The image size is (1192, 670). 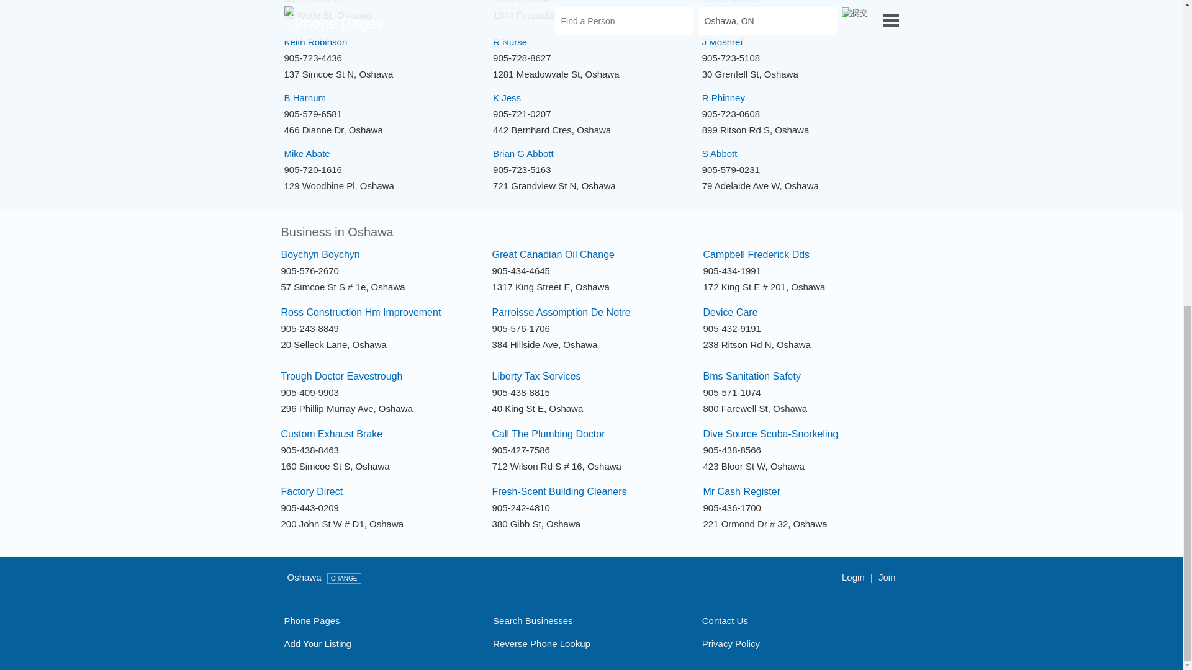 I want to click on K Jess, so click(x=507, y=98).